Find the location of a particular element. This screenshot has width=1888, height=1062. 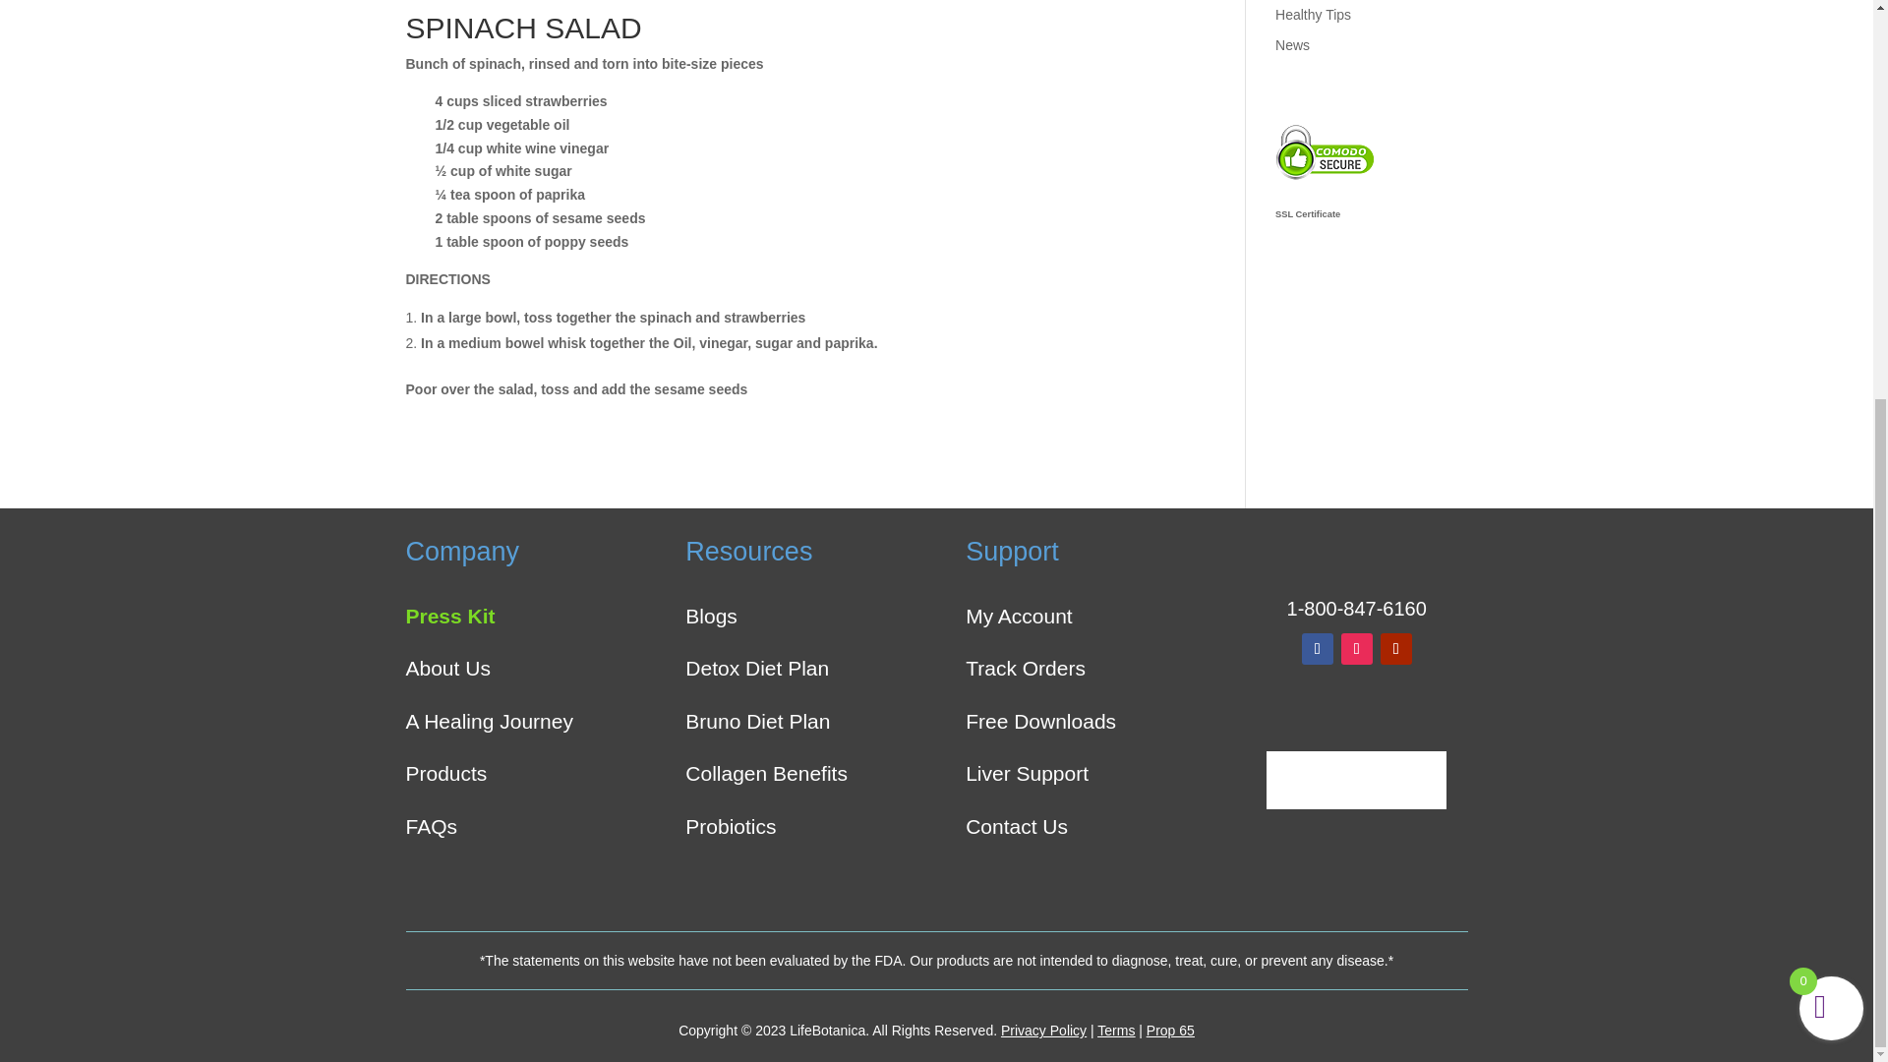

News is located at coordinates (1292, 43).